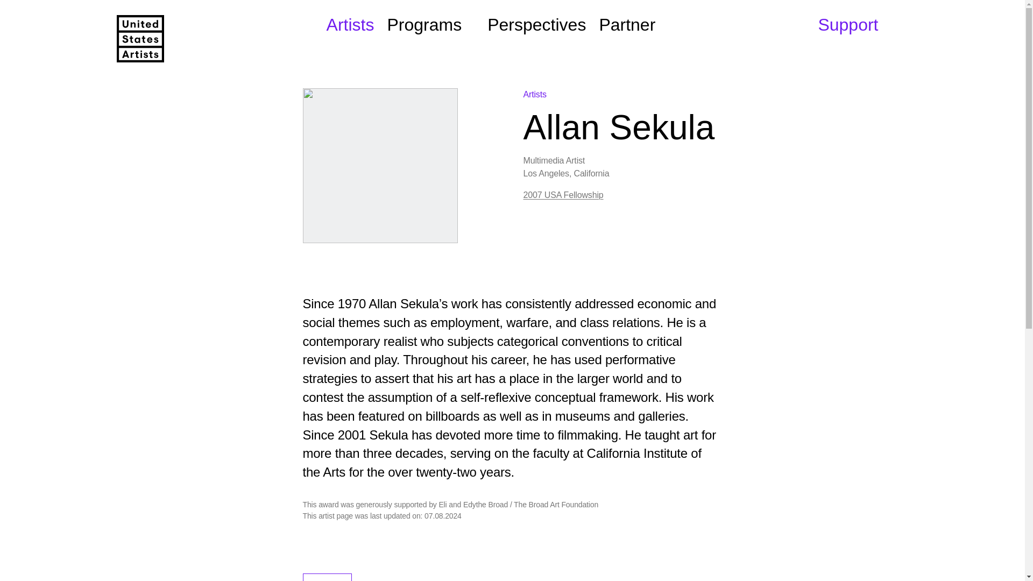 This screenshot has width=1033, height=581. What do you see at coordinates (563, 195) in the screenshot?
I see `2007 USA Fellowship` at bounding box center [563, 195].